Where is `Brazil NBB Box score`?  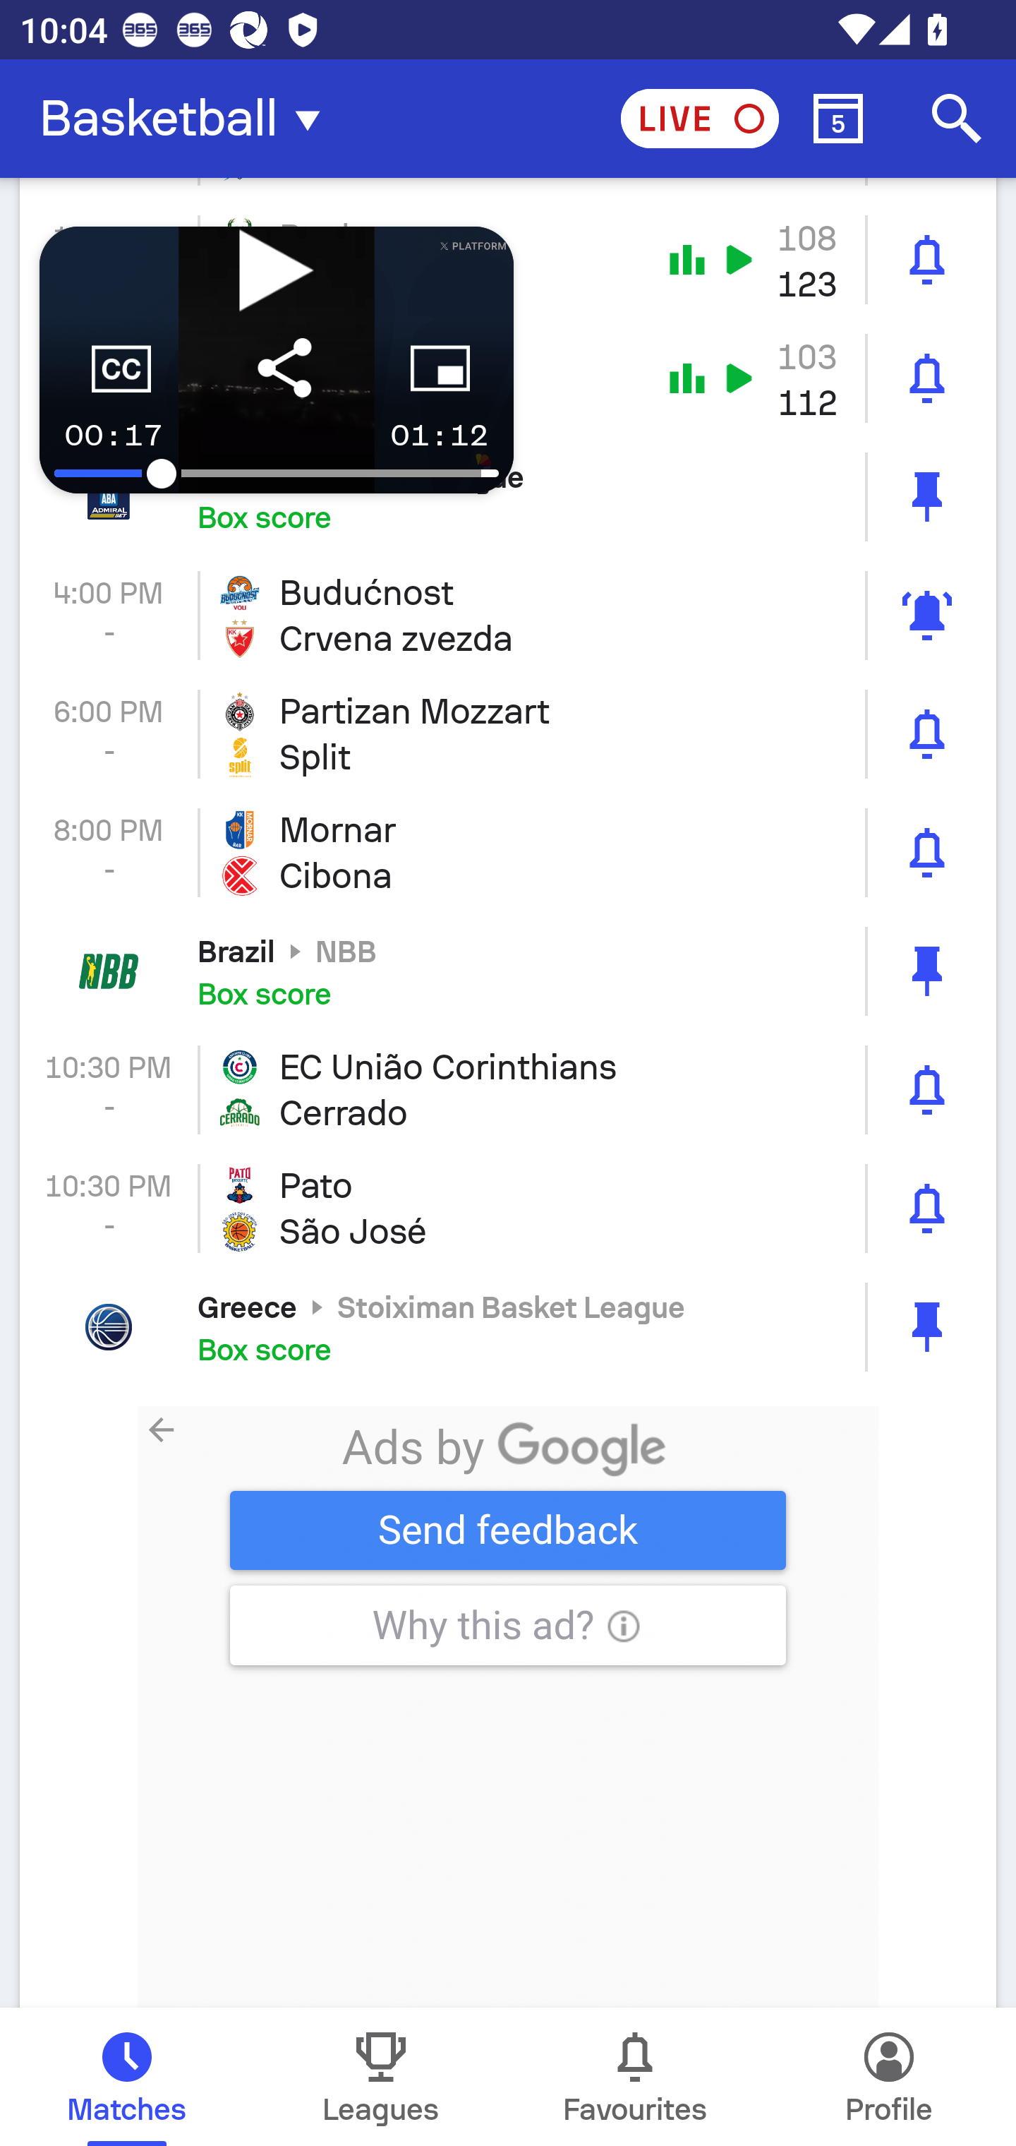
Brazil NBB Box score is located at coordinates (508, 971).